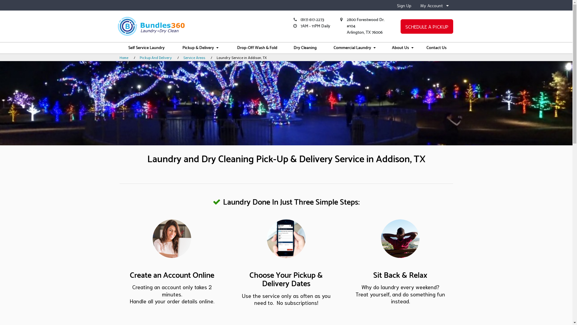 This screenshot has width=577, height=325. I want to click on Self Service Laundry, so click(147, 48).